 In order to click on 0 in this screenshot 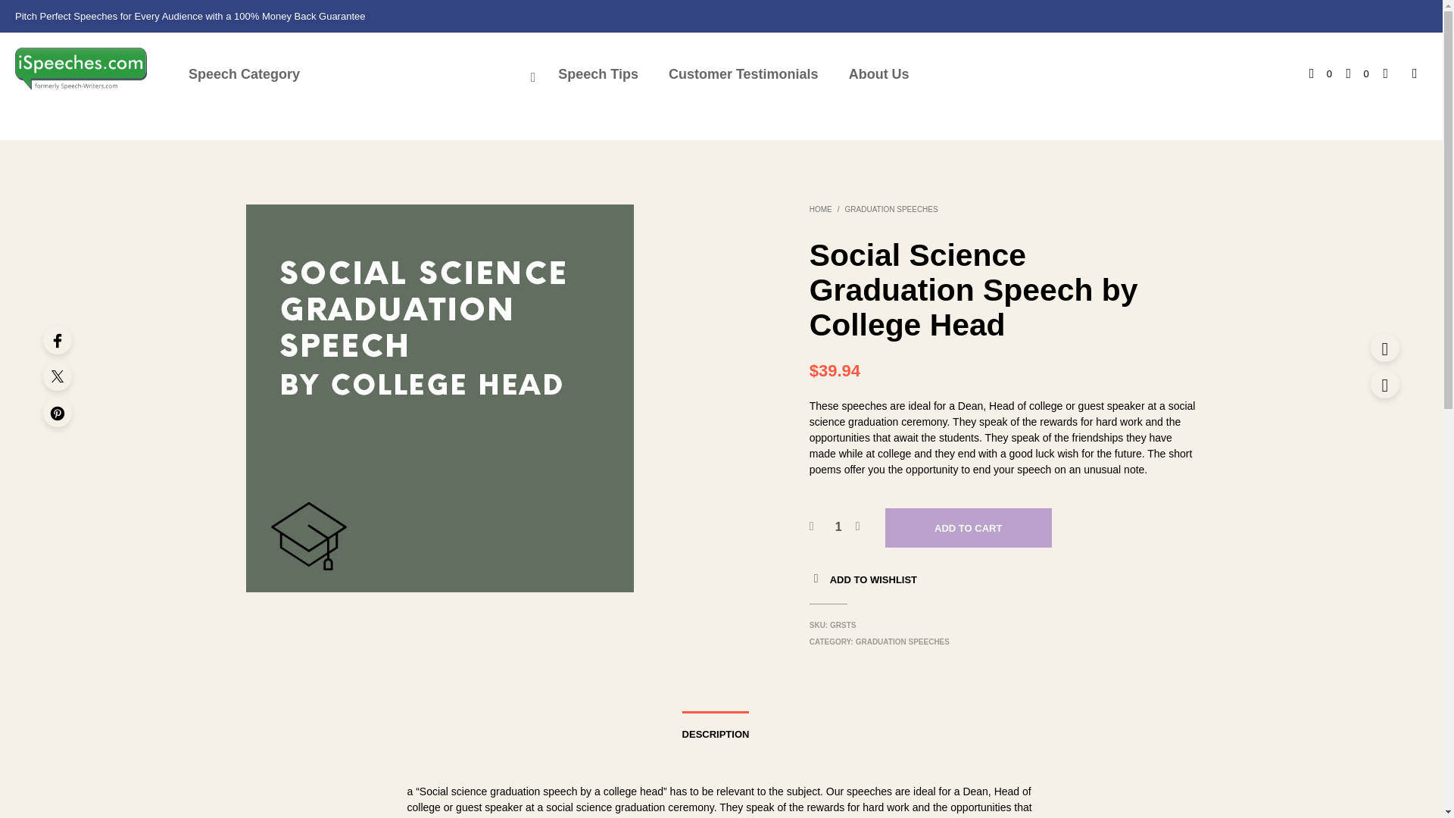, I will do `click(1321, 74)`.